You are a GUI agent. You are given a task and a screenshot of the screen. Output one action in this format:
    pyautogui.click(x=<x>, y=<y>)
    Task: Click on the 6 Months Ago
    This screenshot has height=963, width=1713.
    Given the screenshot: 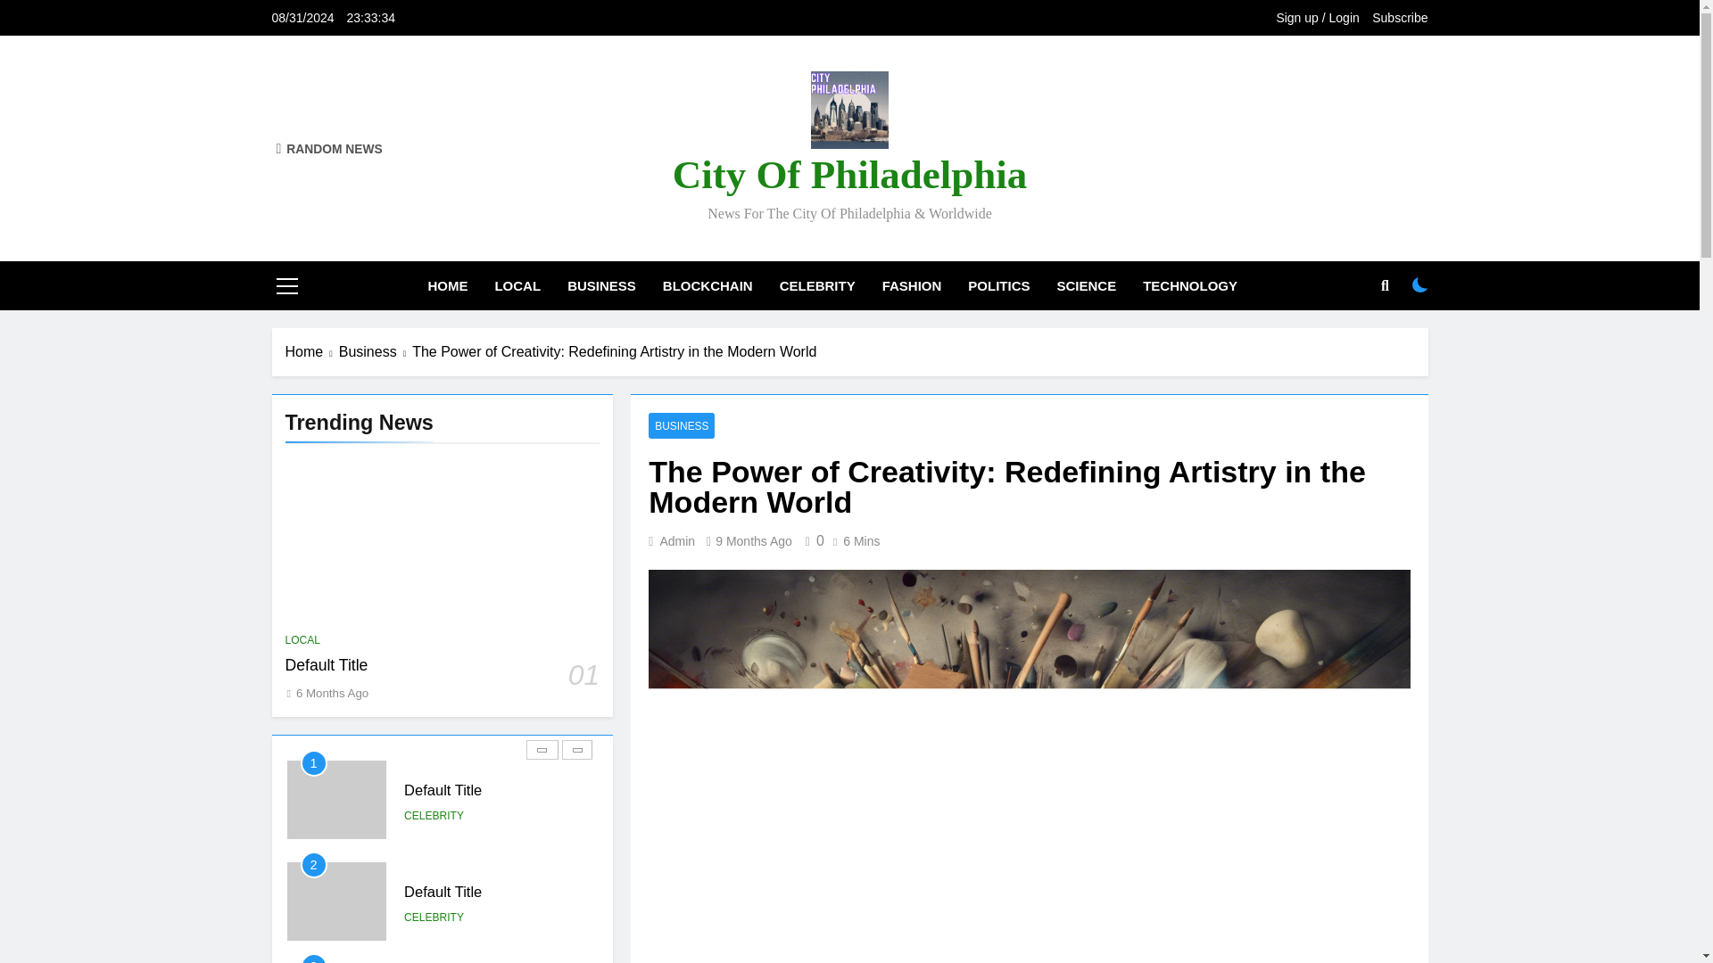 What is the action you would take?
    pyautogui.click(x=332, y=694)
    